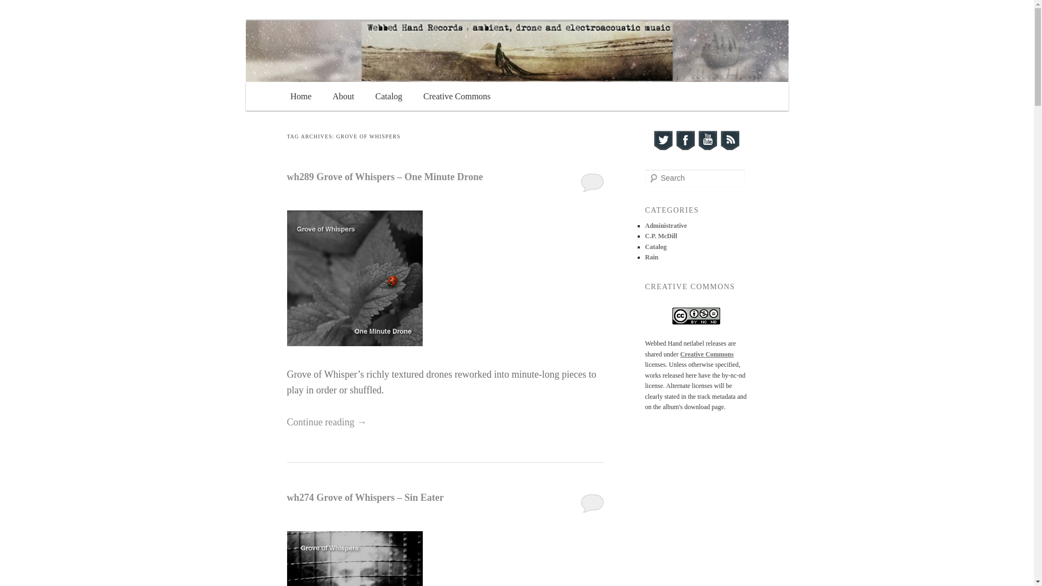 This screenshot has height=586, width=1042. What do you see at coordinates (389, 95) in the screenshot?
I see `Catalog` at bounding box center [389, 95].